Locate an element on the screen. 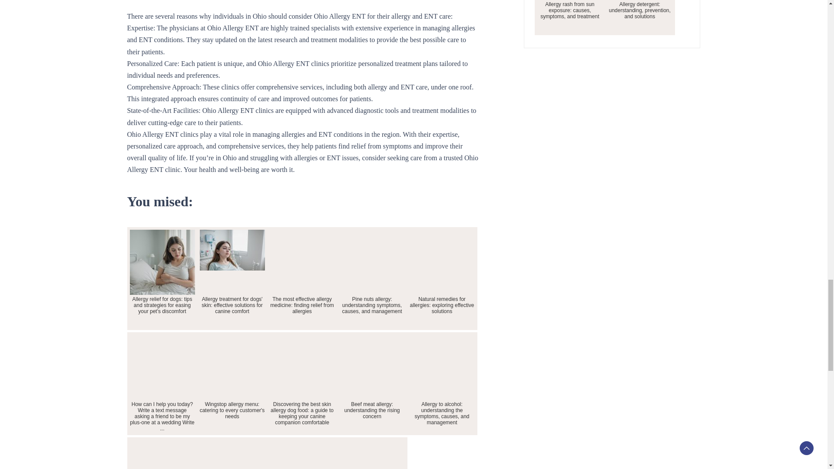 The image size is (834, 469). Allergy sore throat: causes, symptoms, and treatment is located at coordinates (162, 453).